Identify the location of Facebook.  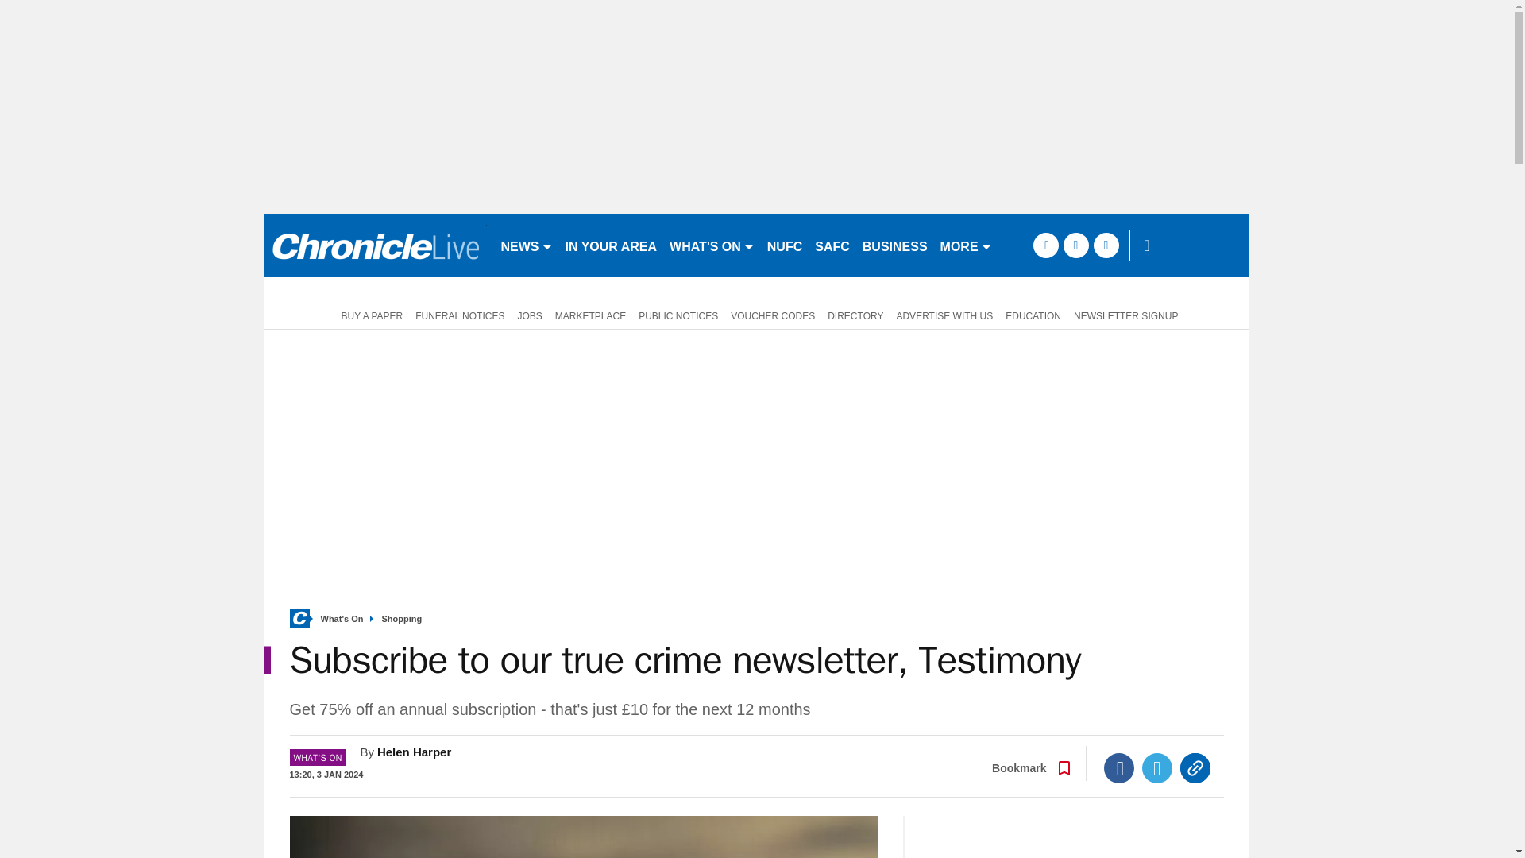
(1119, 768).